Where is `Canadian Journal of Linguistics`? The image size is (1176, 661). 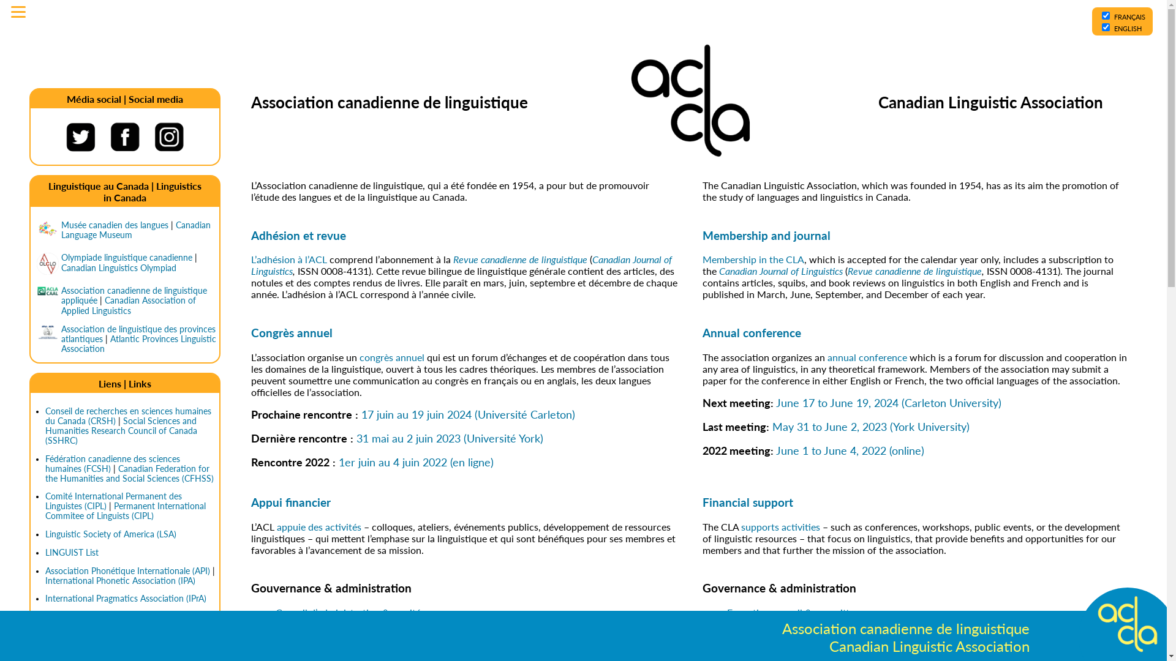 Canadian Journal of Linguistics is located at coordinates (462, 265).